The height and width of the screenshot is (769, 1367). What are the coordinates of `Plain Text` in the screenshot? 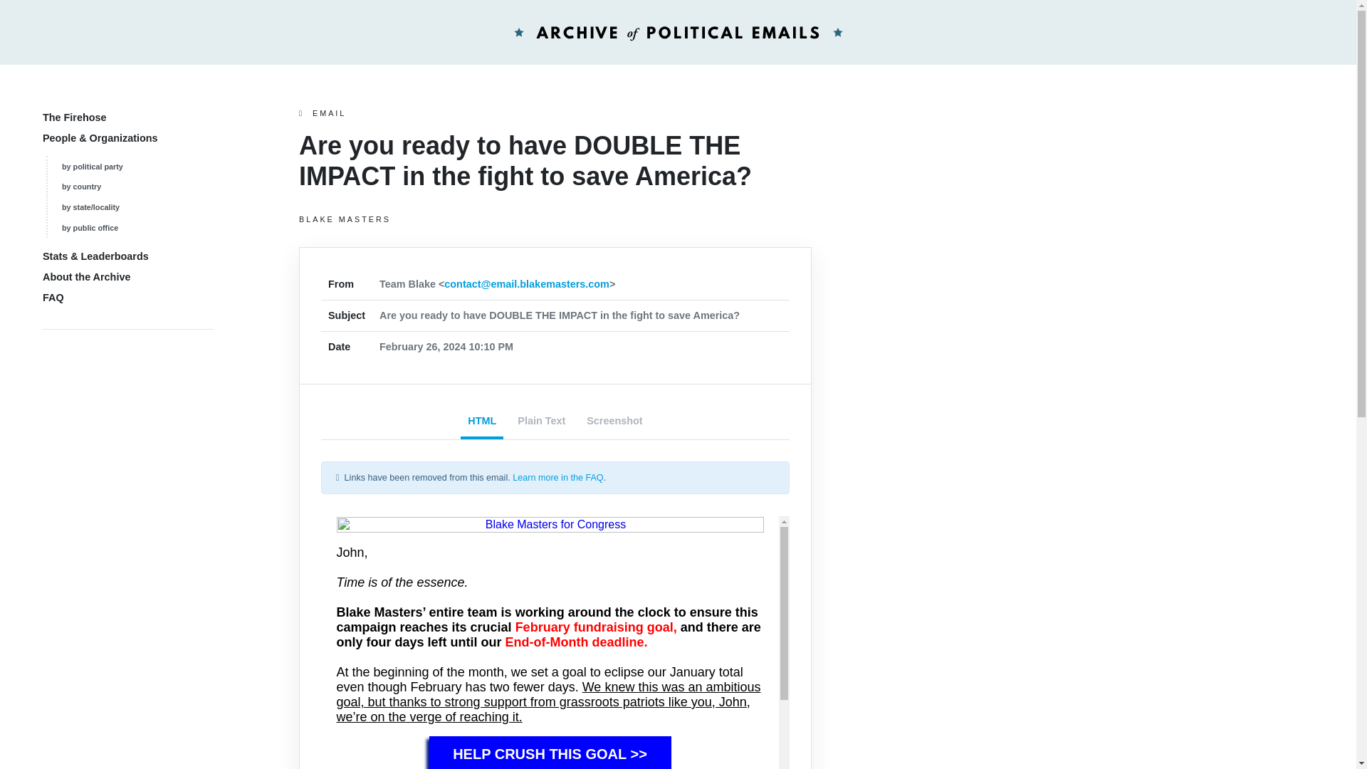 It's located at (541, 422).